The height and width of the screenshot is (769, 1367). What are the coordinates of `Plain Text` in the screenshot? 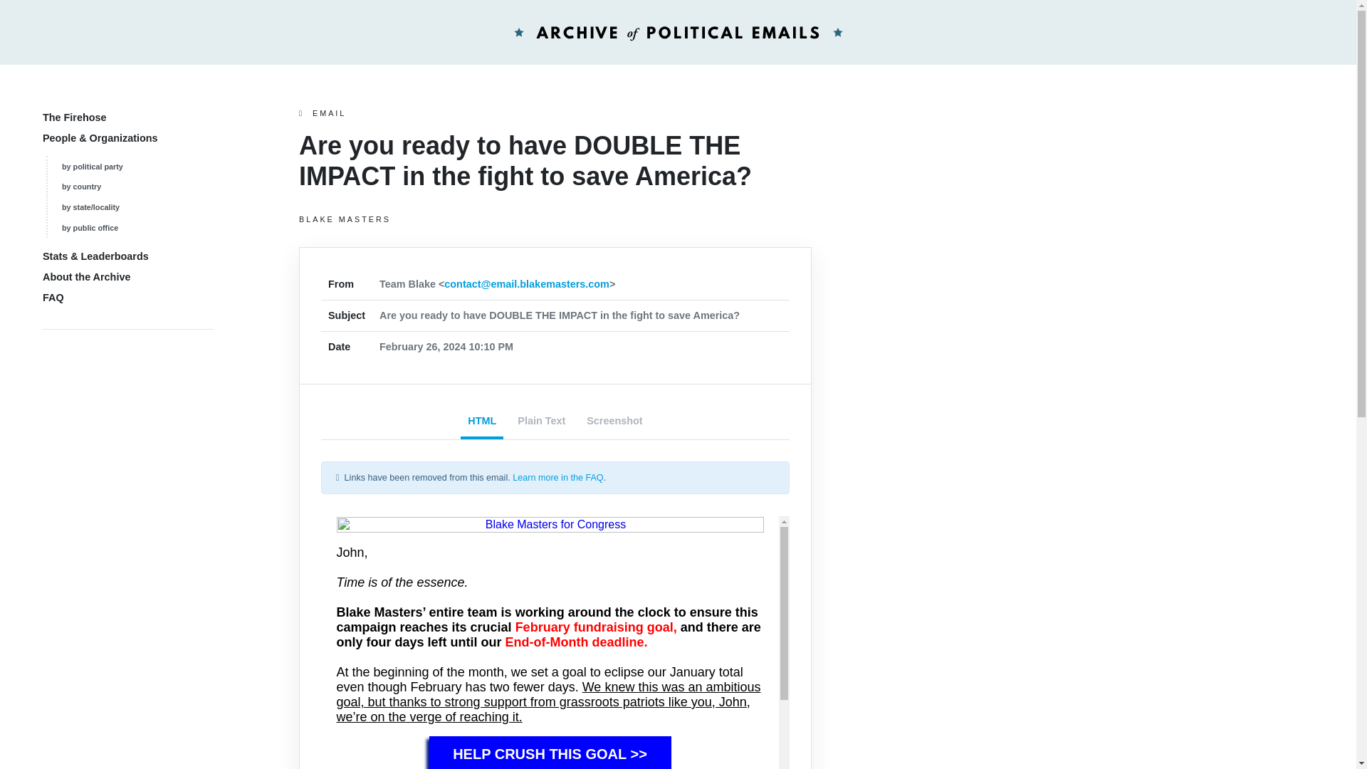 It's located at (541, 422).